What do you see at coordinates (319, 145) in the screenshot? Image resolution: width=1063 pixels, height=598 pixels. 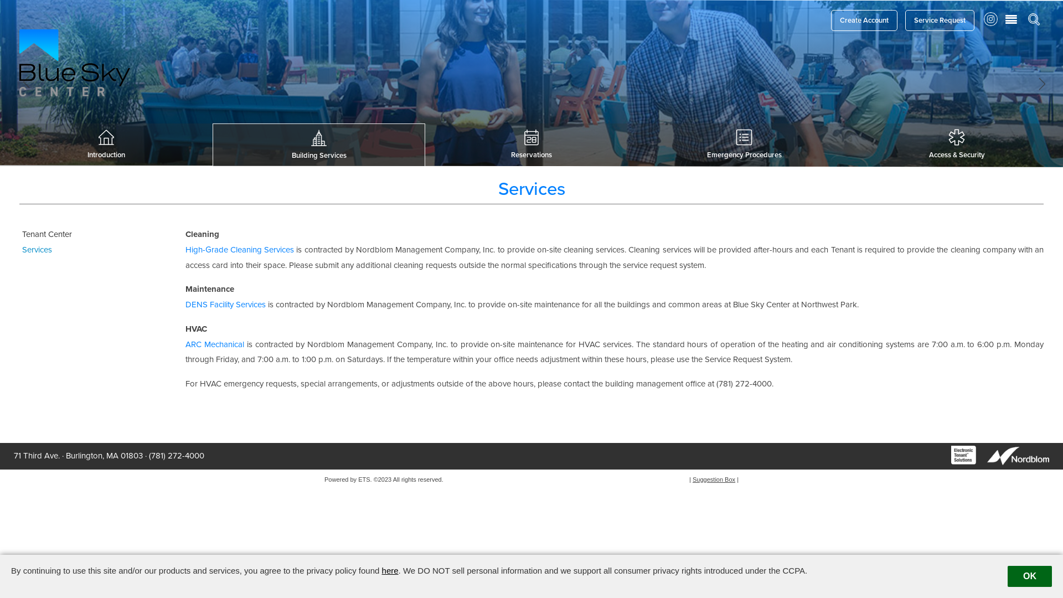 I see `Building Services` at bounding box center [319, 145].